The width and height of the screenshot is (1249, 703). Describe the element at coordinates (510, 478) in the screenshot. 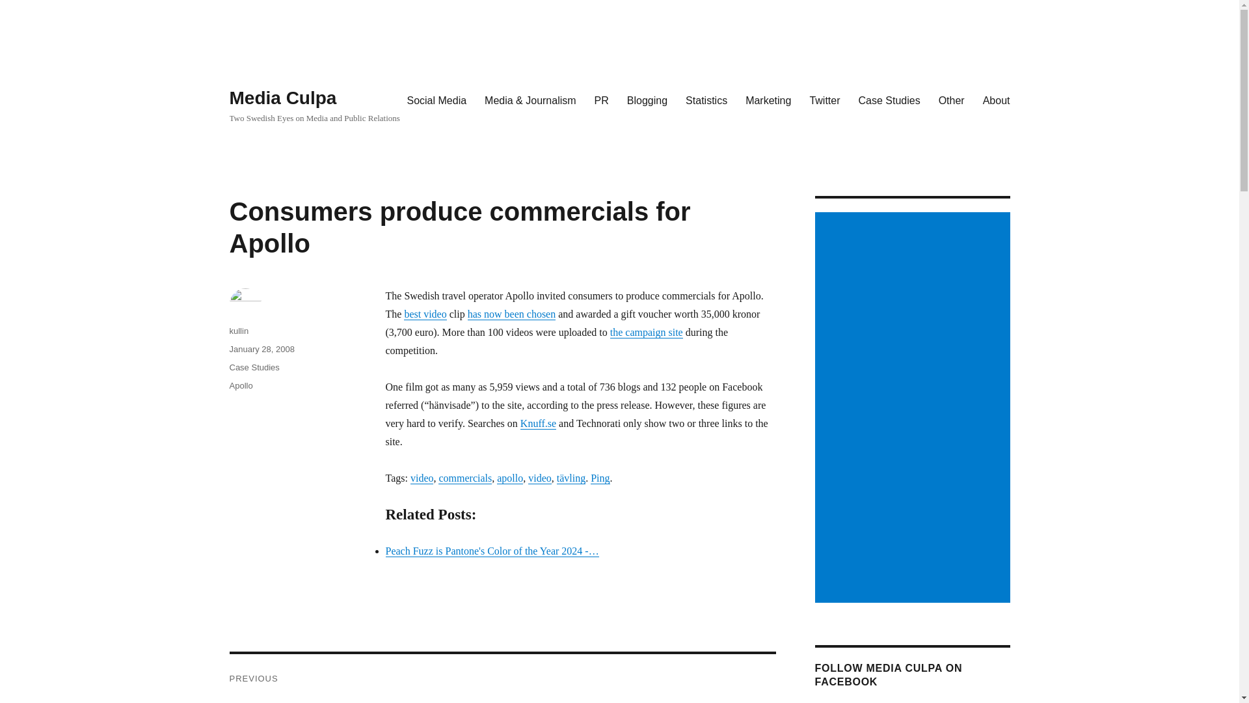

I see `apollo` at that location.